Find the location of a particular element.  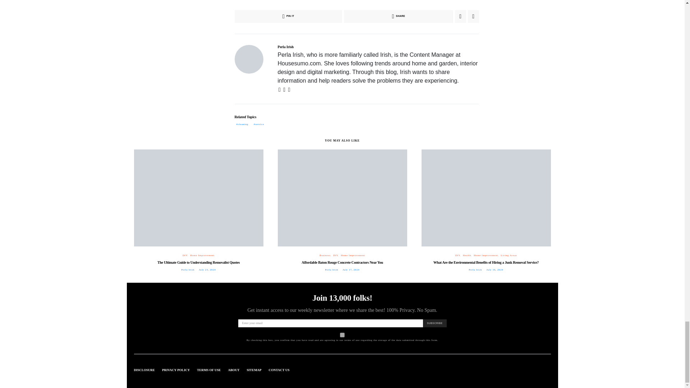

View all posts by Perla Irish is located at coordinates (331, 269).